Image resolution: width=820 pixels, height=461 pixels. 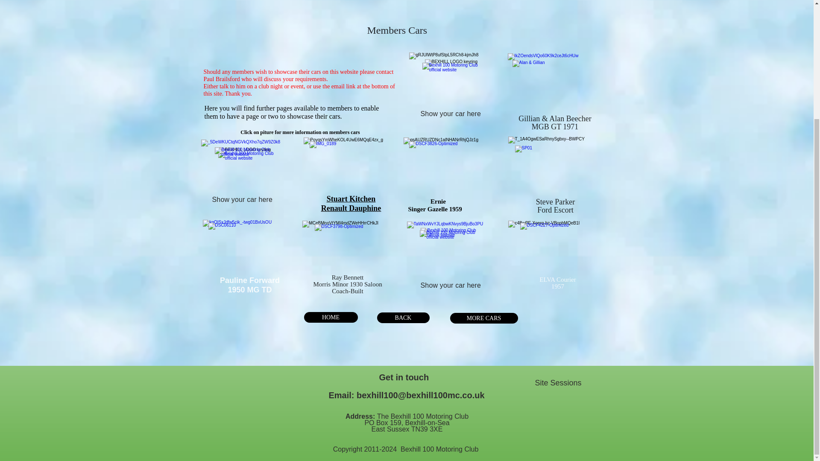 What do you see at coordinates (331, 318) in the screenshot?
I see `HOME` at bounding box center [331, 318].